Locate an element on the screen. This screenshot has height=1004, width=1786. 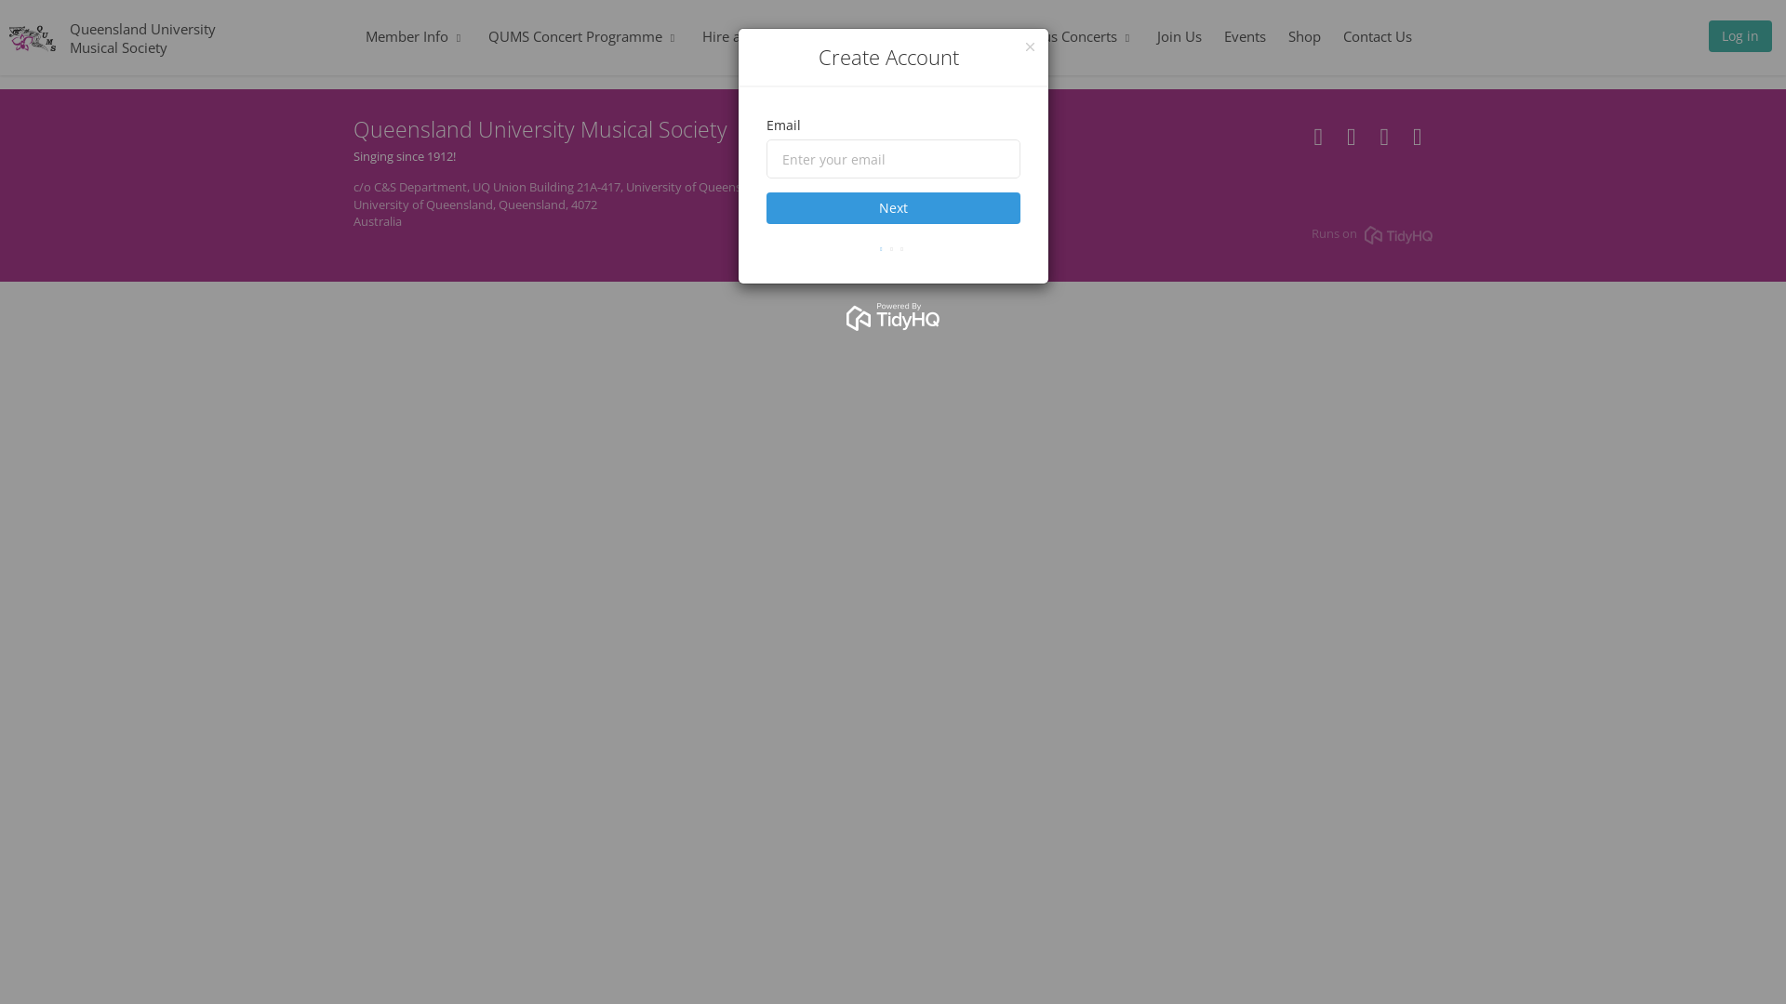
Previous Concerts is located at coordinates (1068, 37).